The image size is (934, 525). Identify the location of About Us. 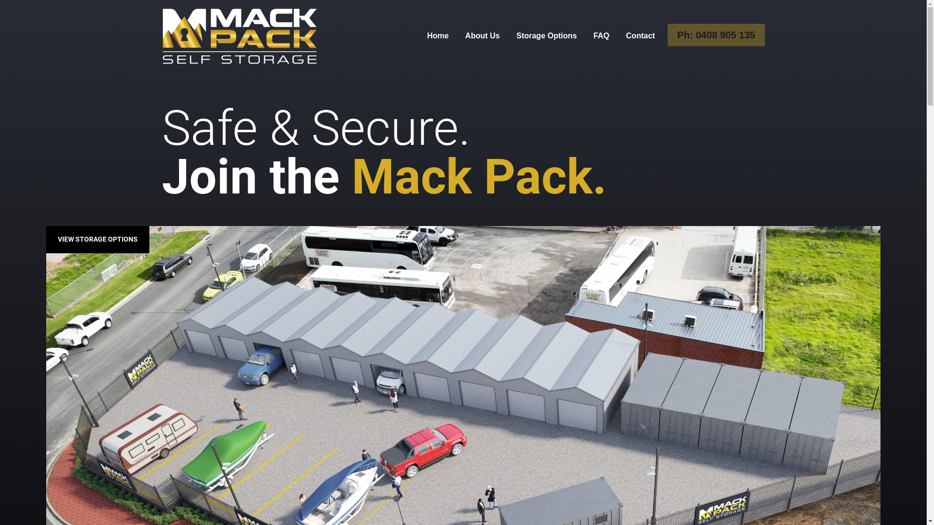
(483, 36).